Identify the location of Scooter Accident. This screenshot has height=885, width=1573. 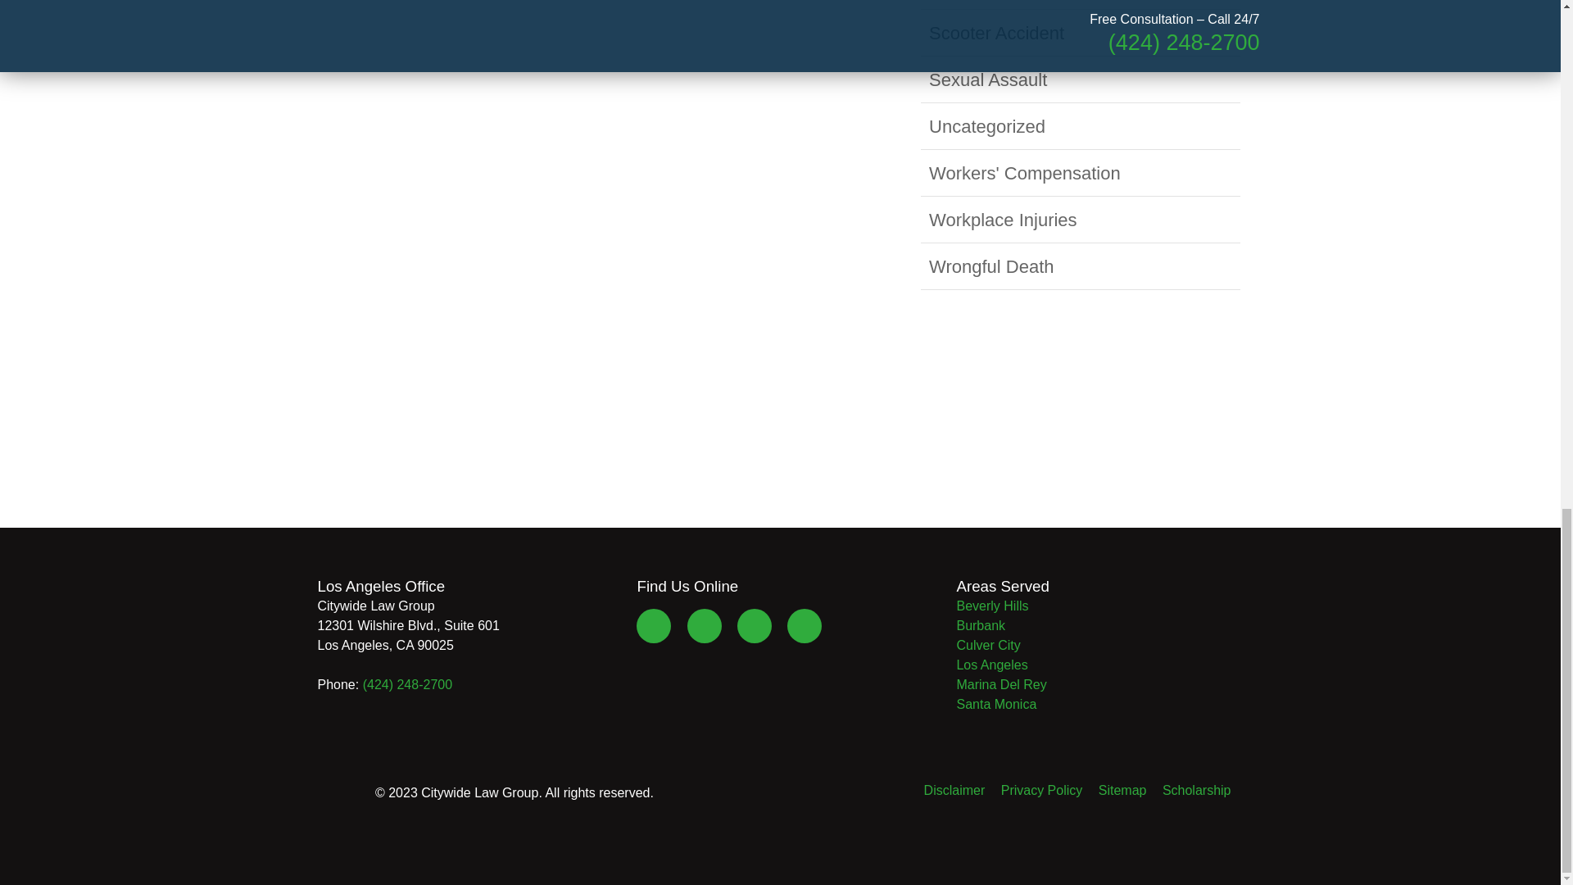
(996, 33).